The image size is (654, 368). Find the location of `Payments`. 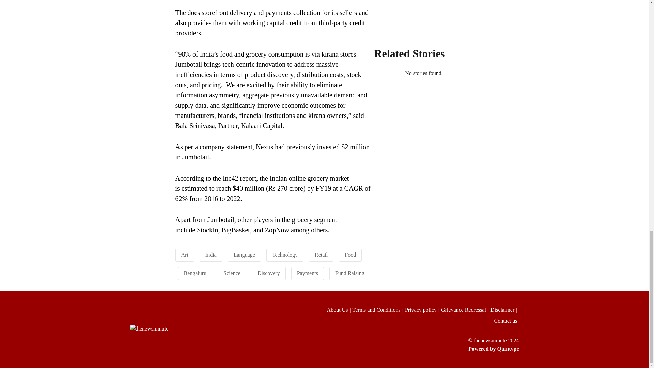

Payments is located at coordinates (307, 273).